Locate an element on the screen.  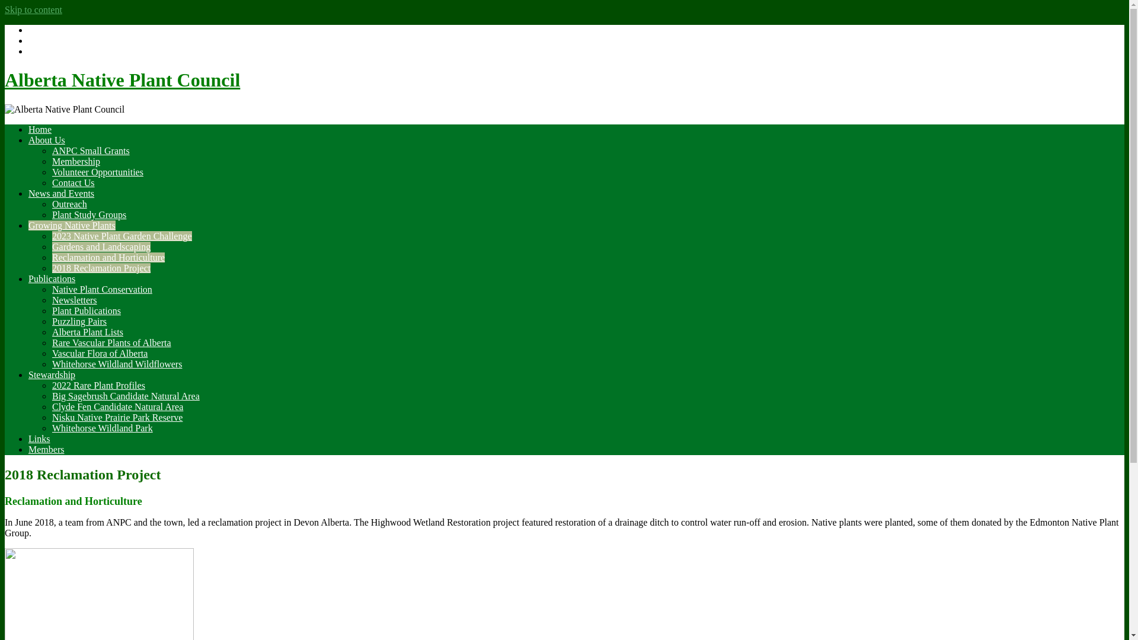
Alberta Native Plant Council is located at coordinates (122, 80).